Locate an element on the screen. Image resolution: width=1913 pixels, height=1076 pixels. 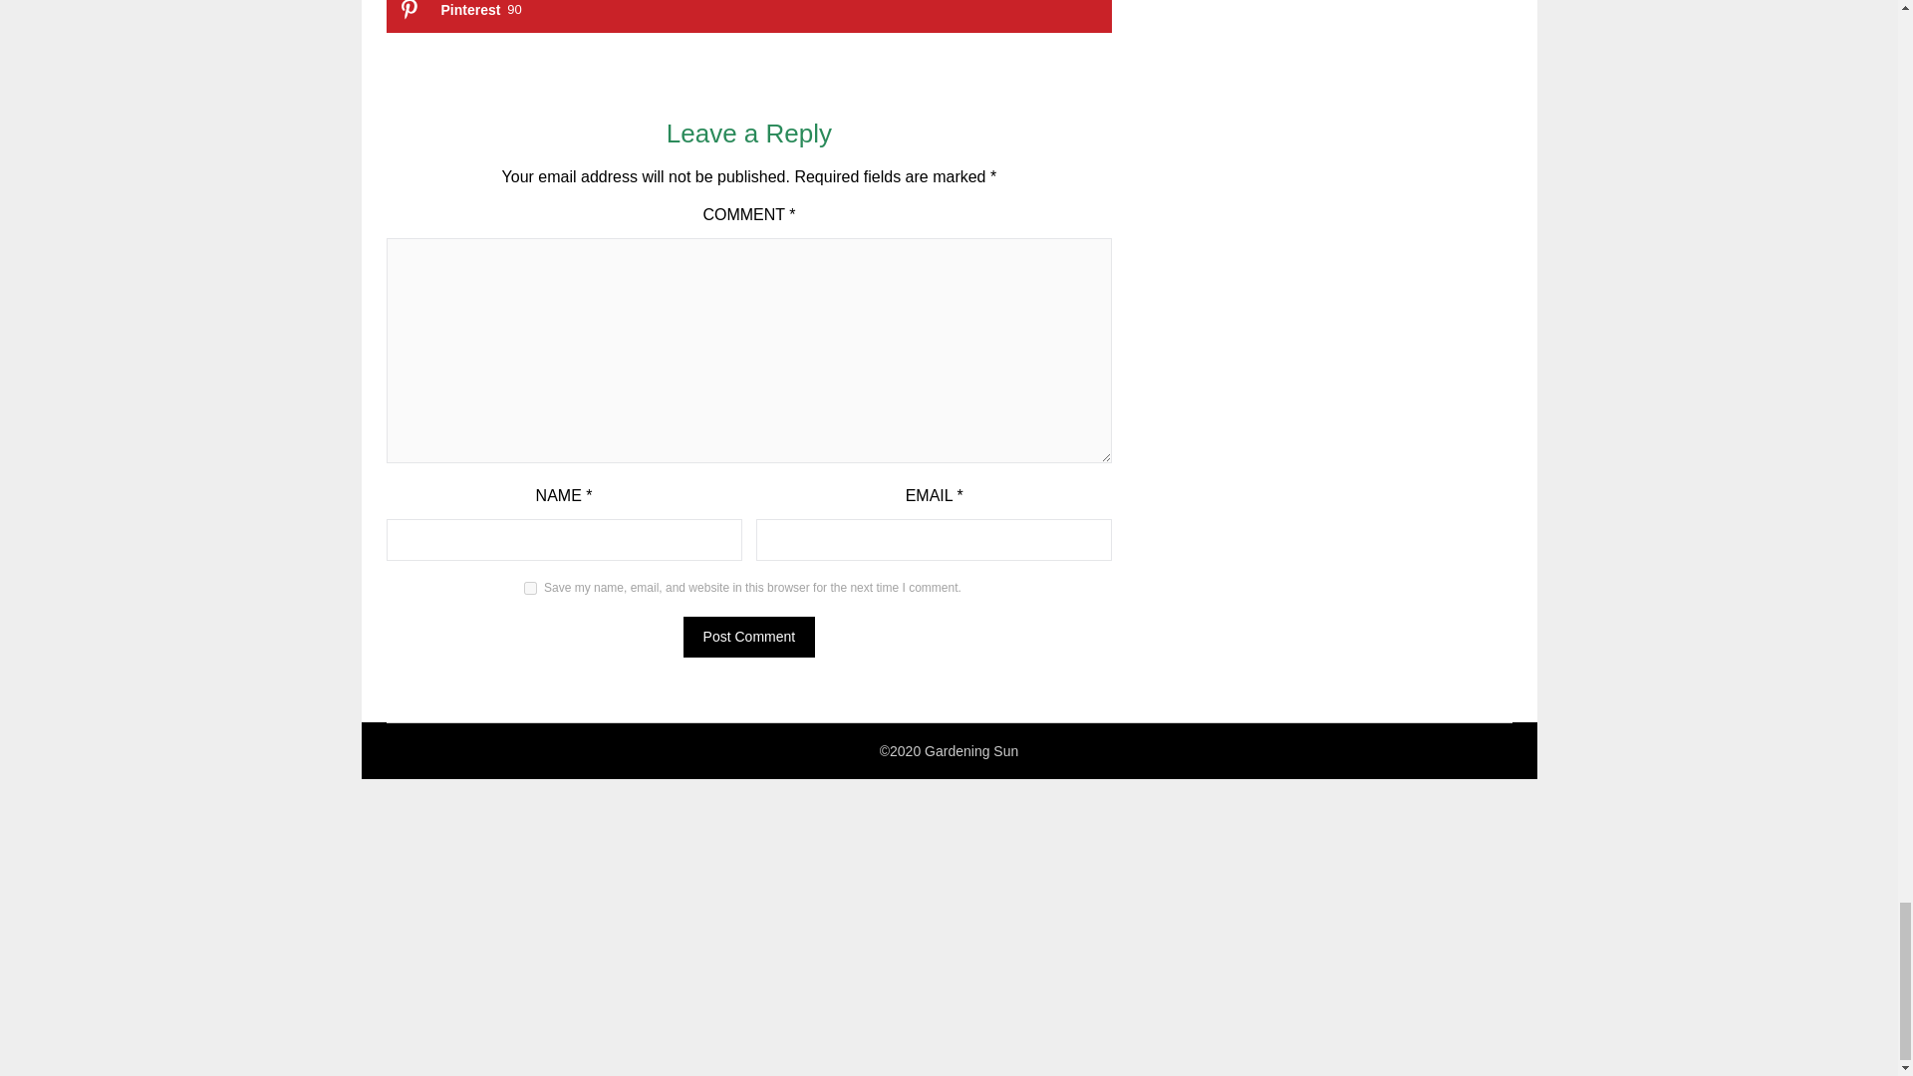
yes is located at coordinates (749, 16).